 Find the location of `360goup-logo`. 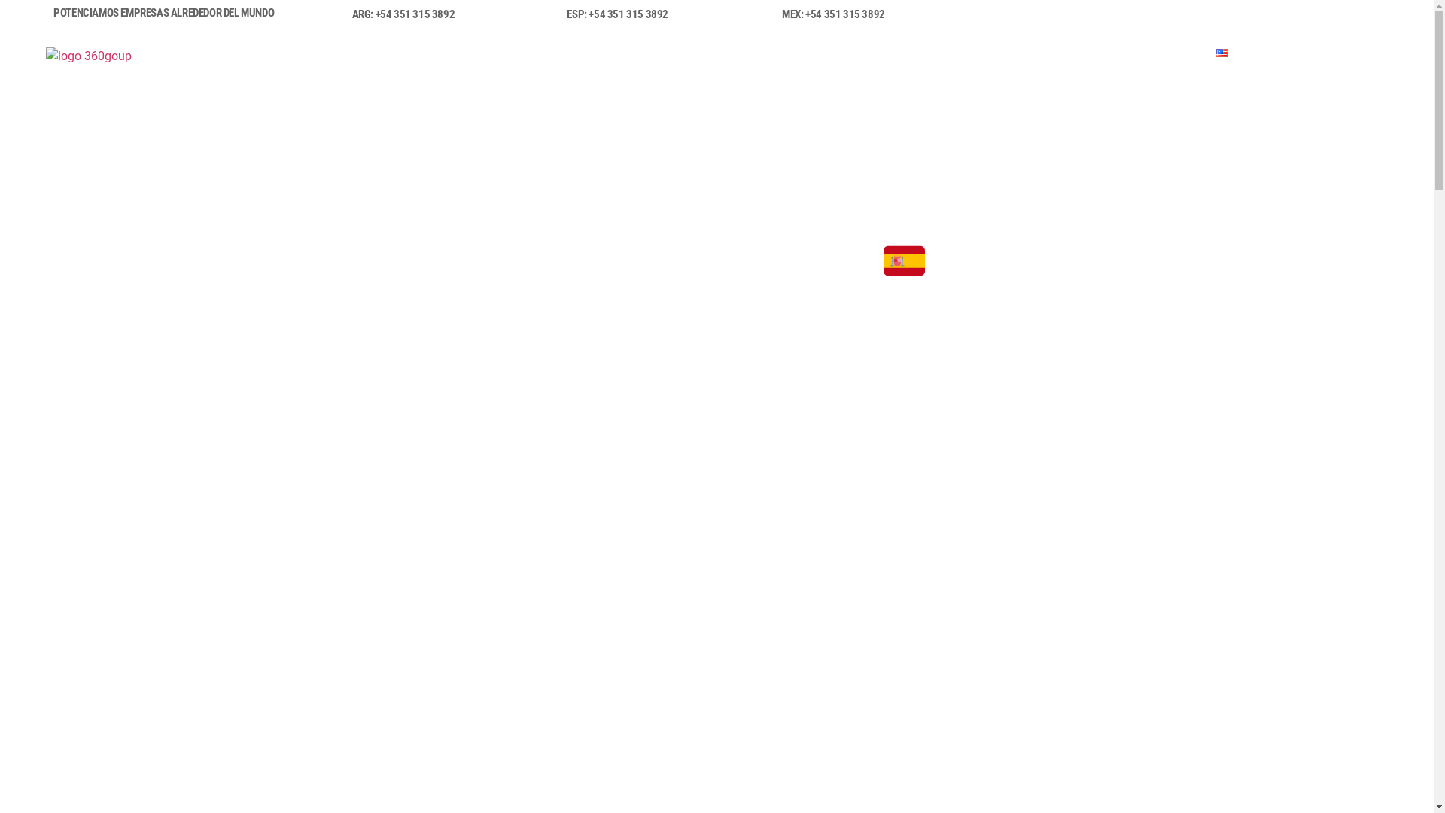

360goup-logo is located at coordinates (89, 56).